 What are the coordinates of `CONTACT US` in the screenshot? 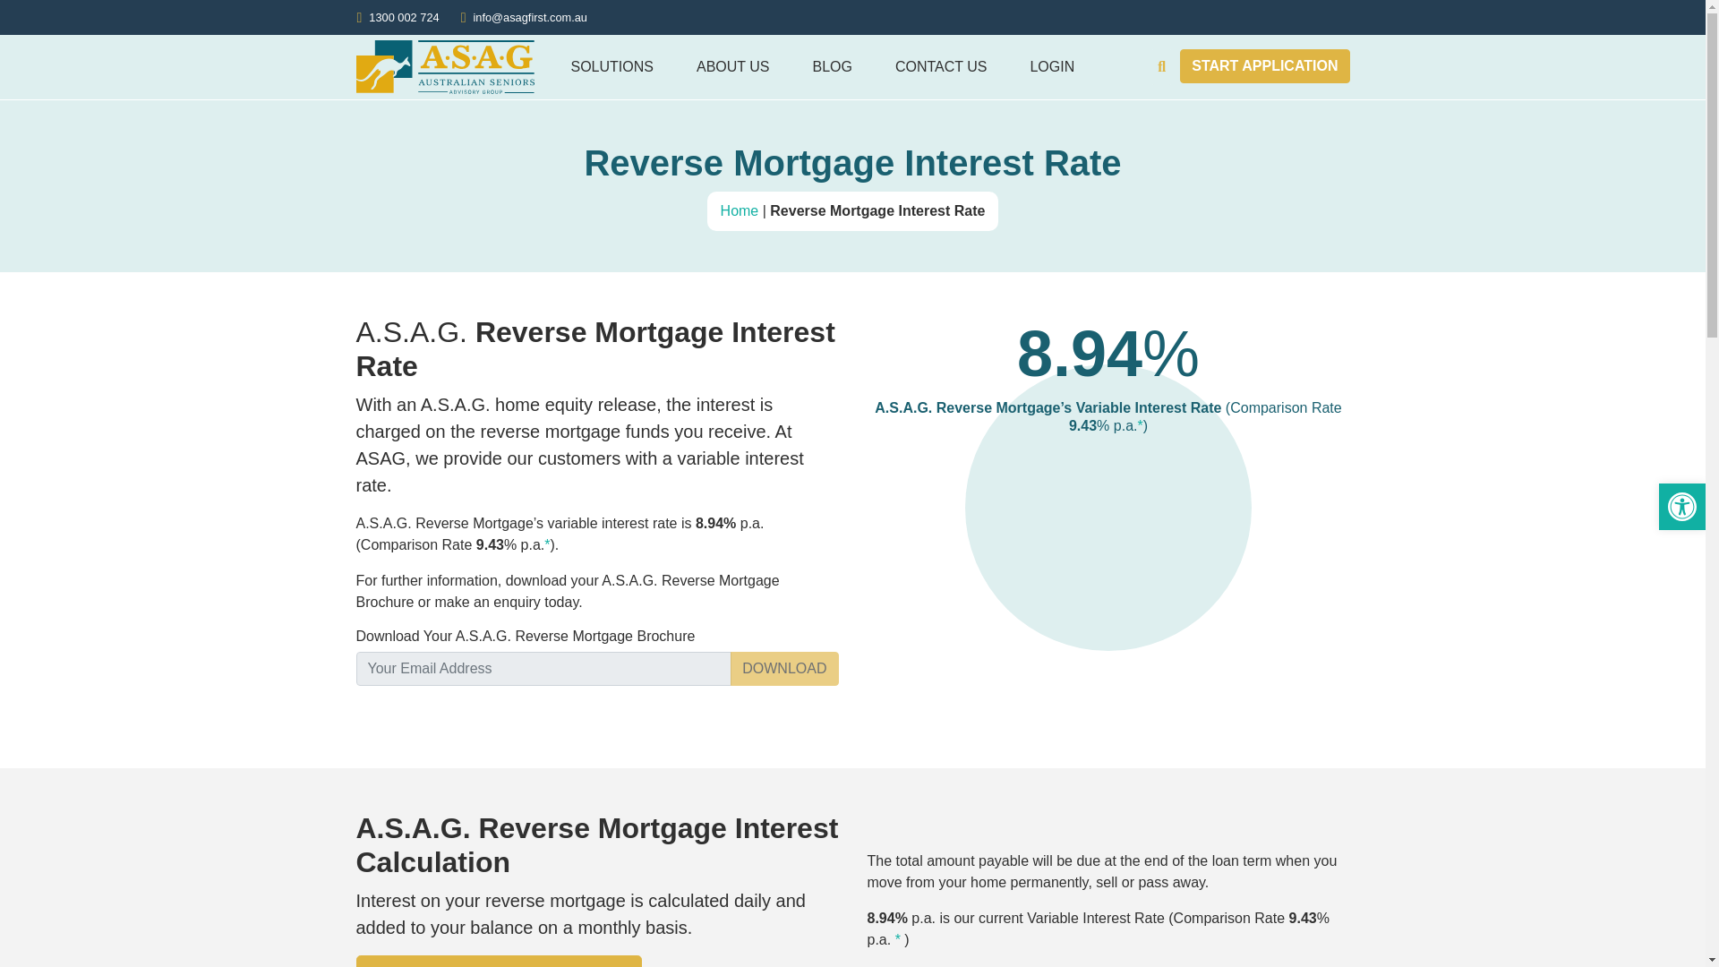 It's located at (941, 66).